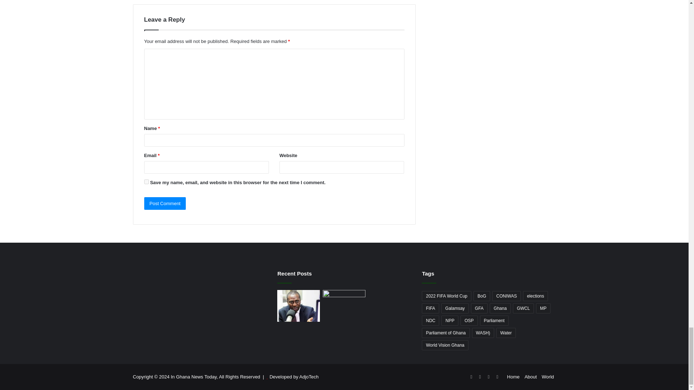  What do you see at coordinates (146, 181) in the screenshot?
I see `yes` at bounding box center [146, 181].